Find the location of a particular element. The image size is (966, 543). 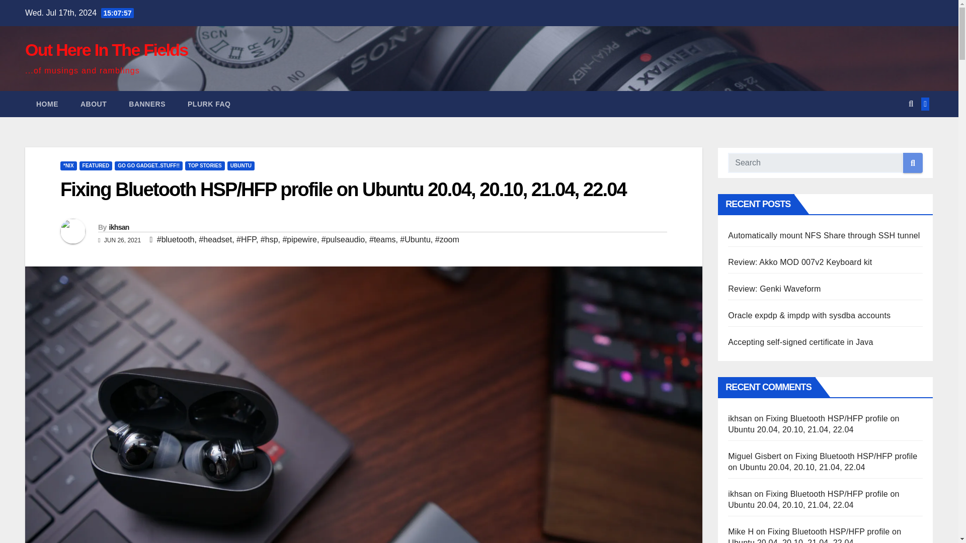

PLURK FAQ is located at coordinates (209, 104).